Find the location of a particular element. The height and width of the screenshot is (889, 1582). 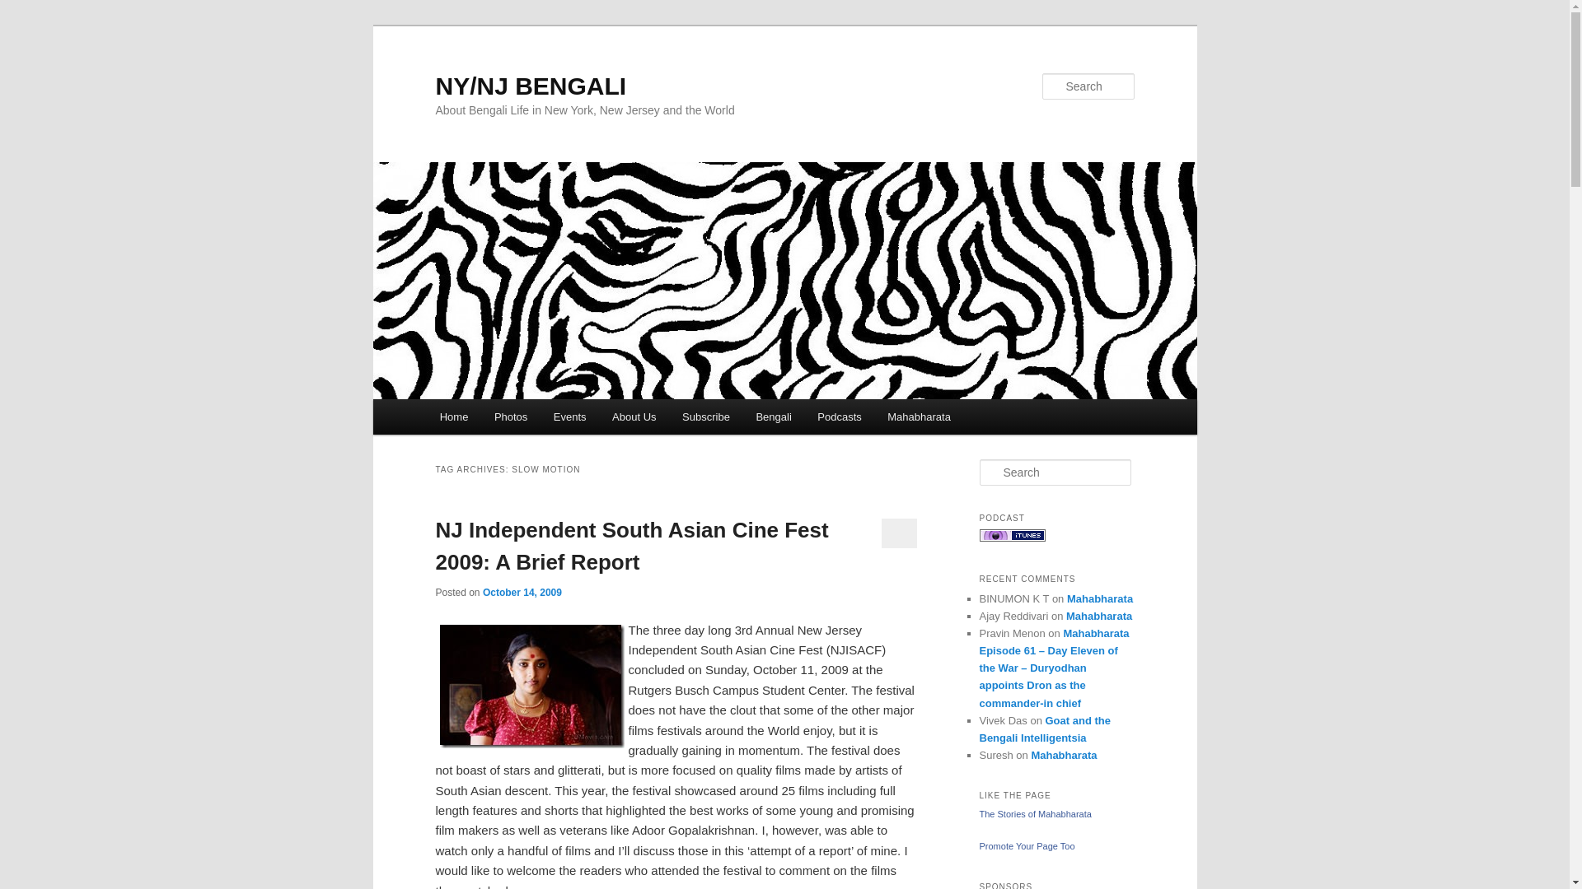

About Us is located at coordinates (634, 417).